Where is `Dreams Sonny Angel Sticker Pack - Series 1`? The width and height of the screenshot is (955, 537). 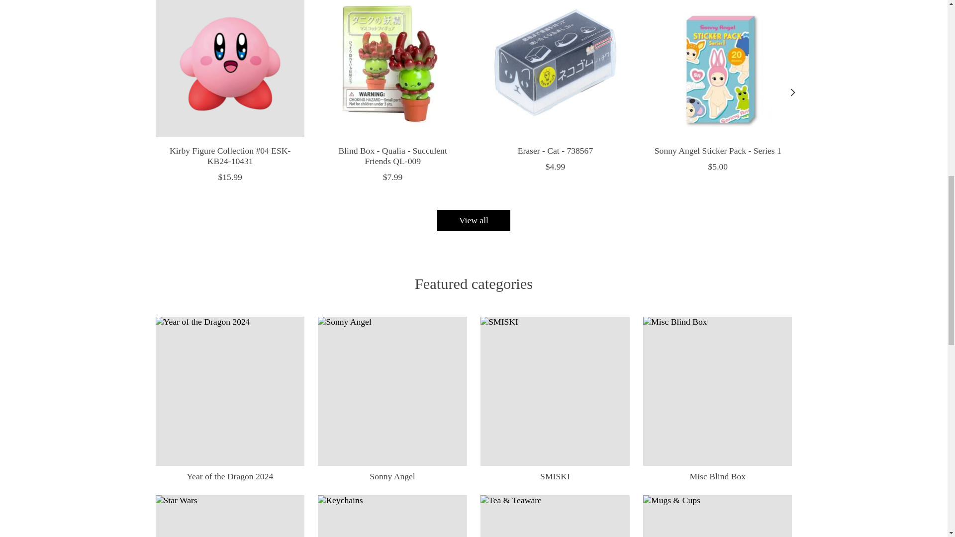
Dreams Sonny Angel Sticker Pack - Series 1 is located at coordinates (717, 69).